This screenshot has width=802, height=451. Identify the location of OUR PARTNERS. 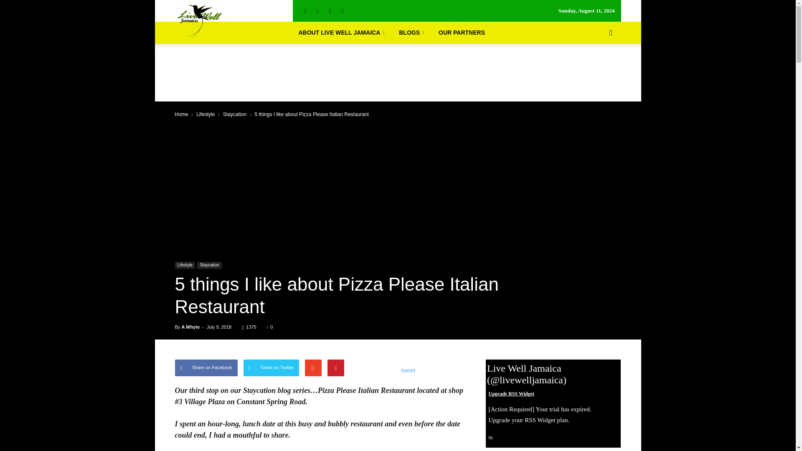
(77, 165).